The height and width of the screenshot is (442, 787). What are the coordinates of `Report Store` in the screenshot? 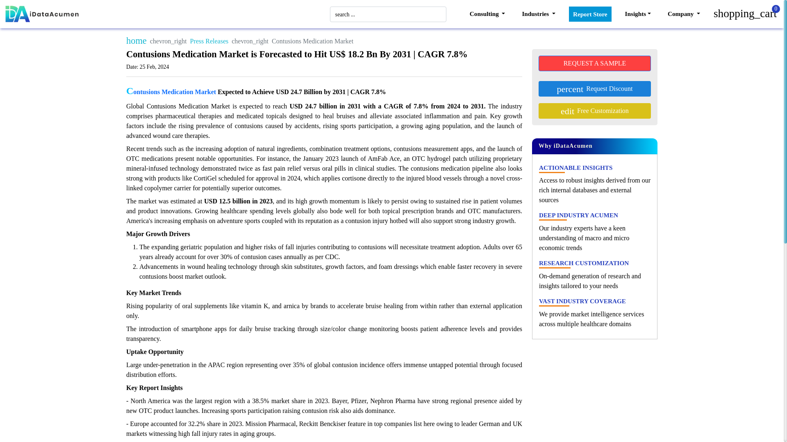 It's located at (590, 14).